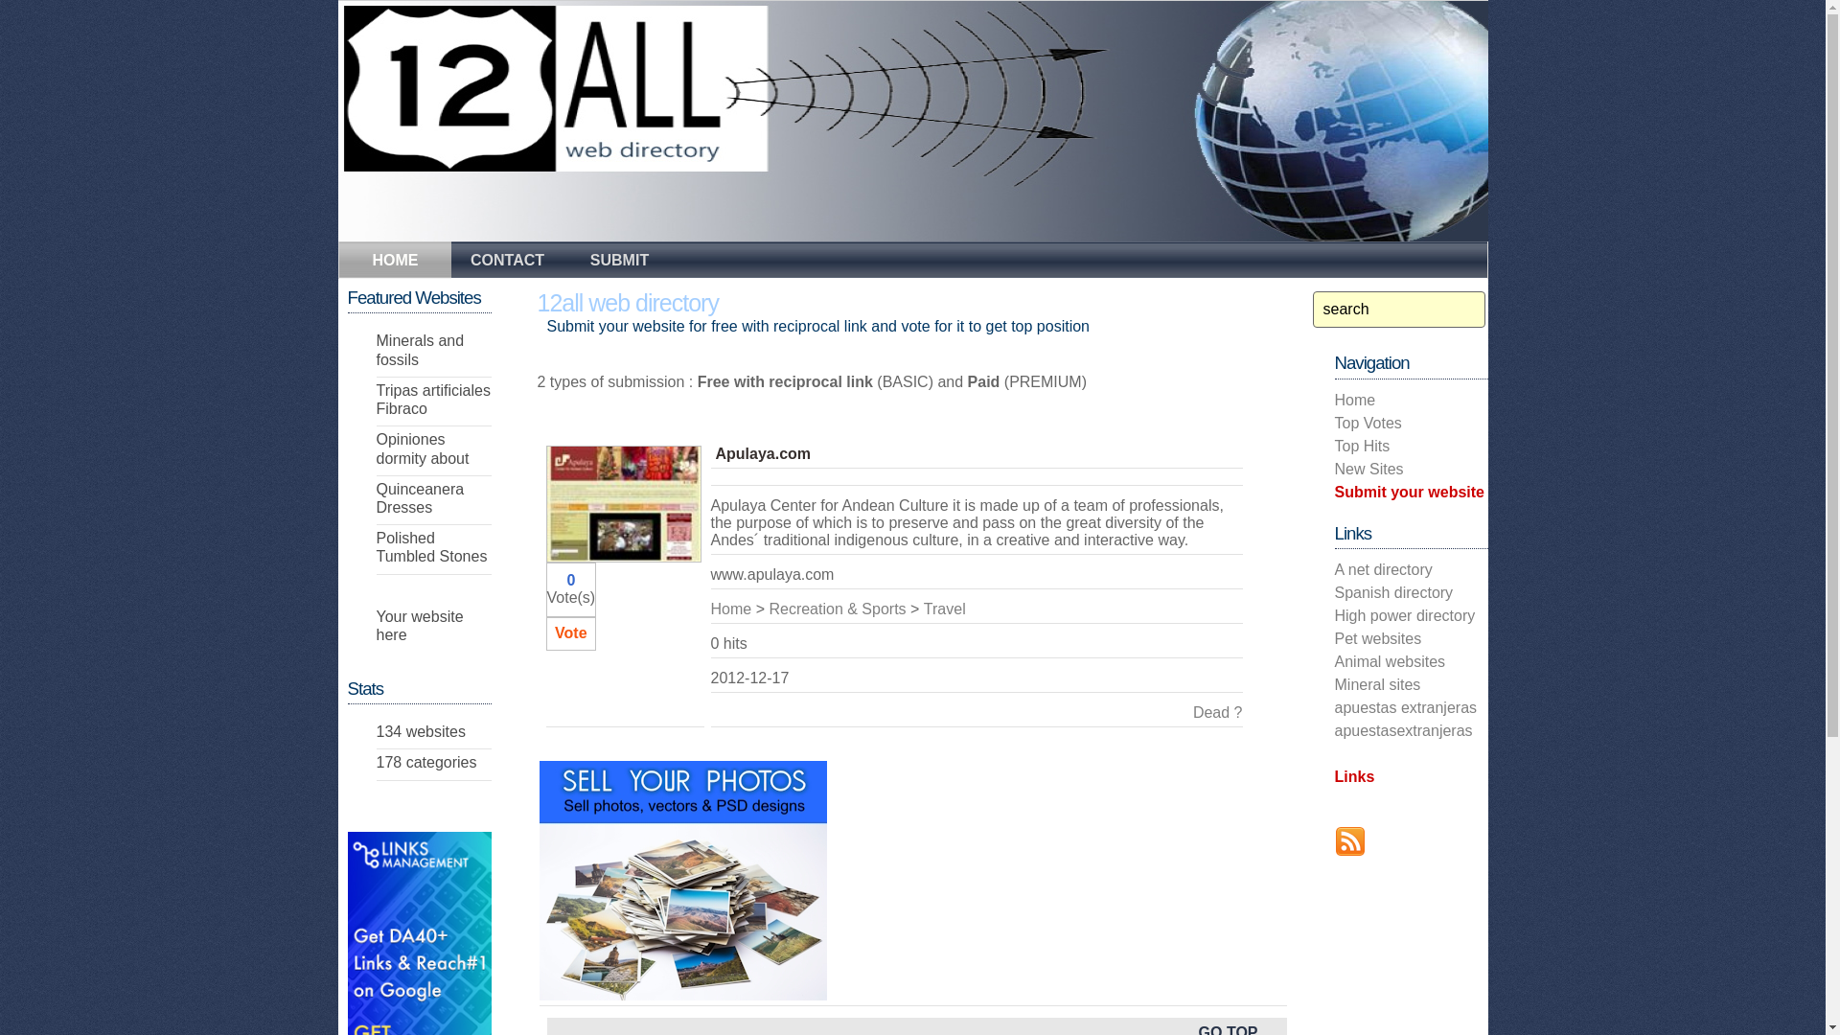  I want to click on High power directory, so click(1405, 615).